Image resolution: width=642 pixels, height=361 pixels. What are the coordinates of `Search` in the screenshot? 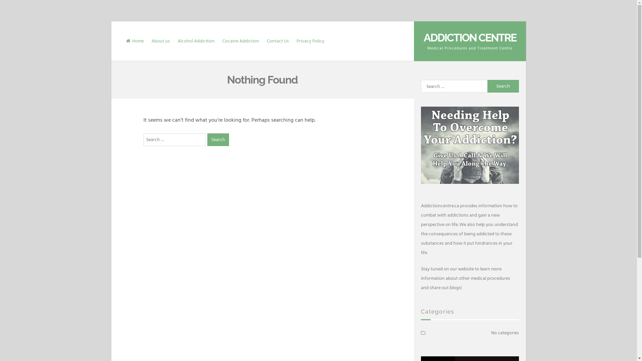 It's located at (218, 140).